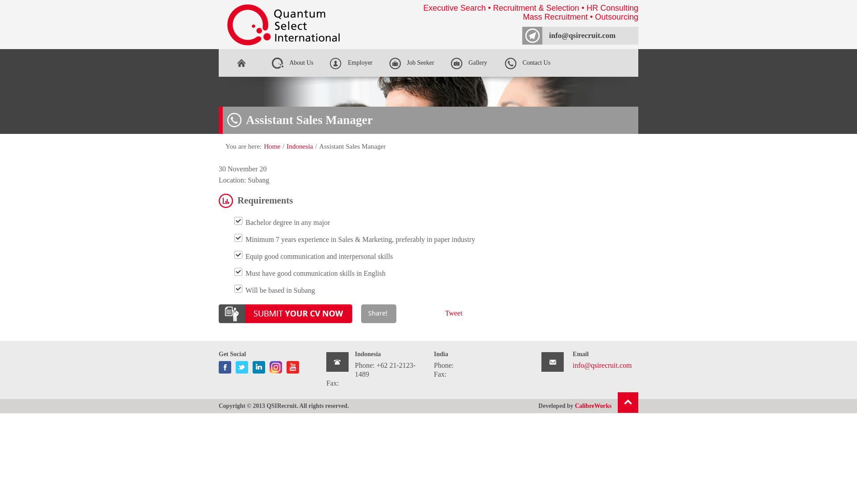 This screenshot has height=482, width=857. Describe the element at coordinates (453, 313) in the screenshot. I see `Tweet` at that location.